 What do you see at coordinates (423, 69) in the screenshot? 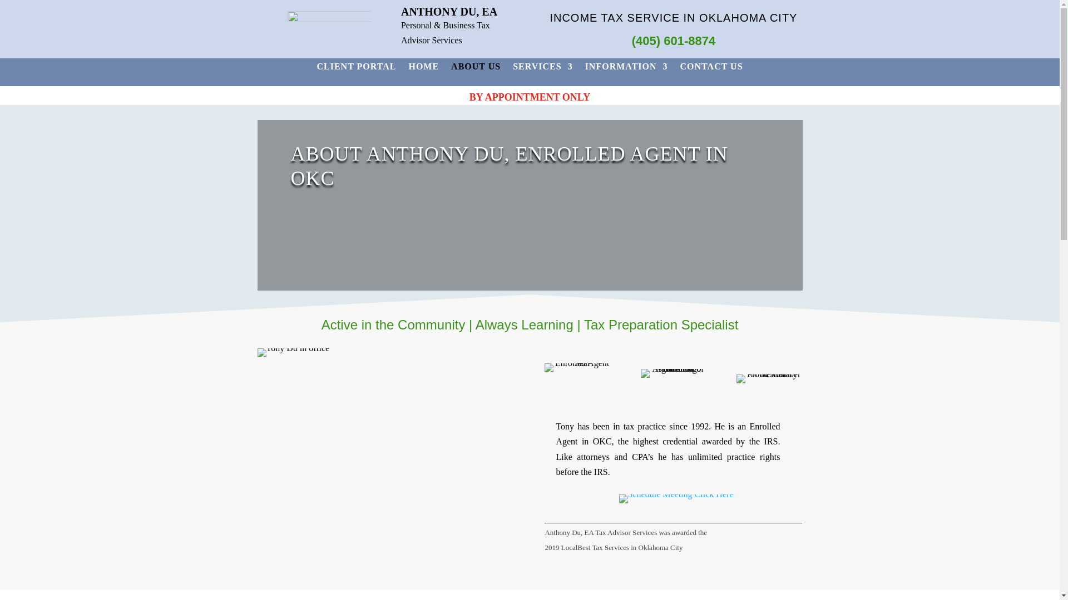
I see `HOME` at bounding box center [423, 69].